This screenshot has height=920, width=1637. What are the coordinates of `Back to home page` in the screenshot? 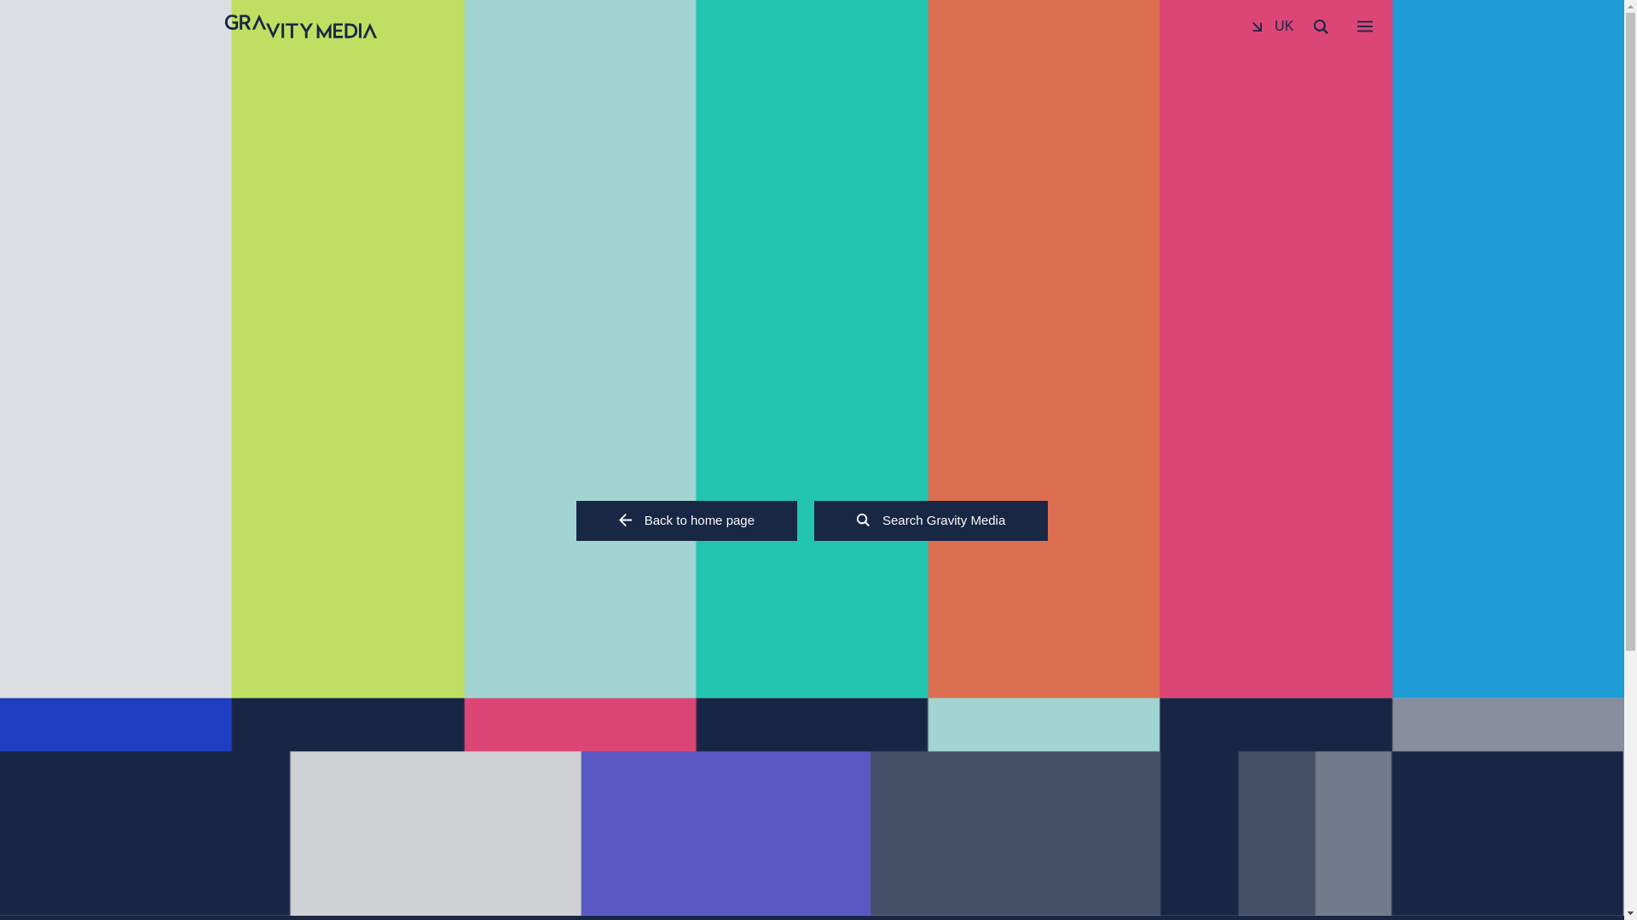 It's located at (686, 520).